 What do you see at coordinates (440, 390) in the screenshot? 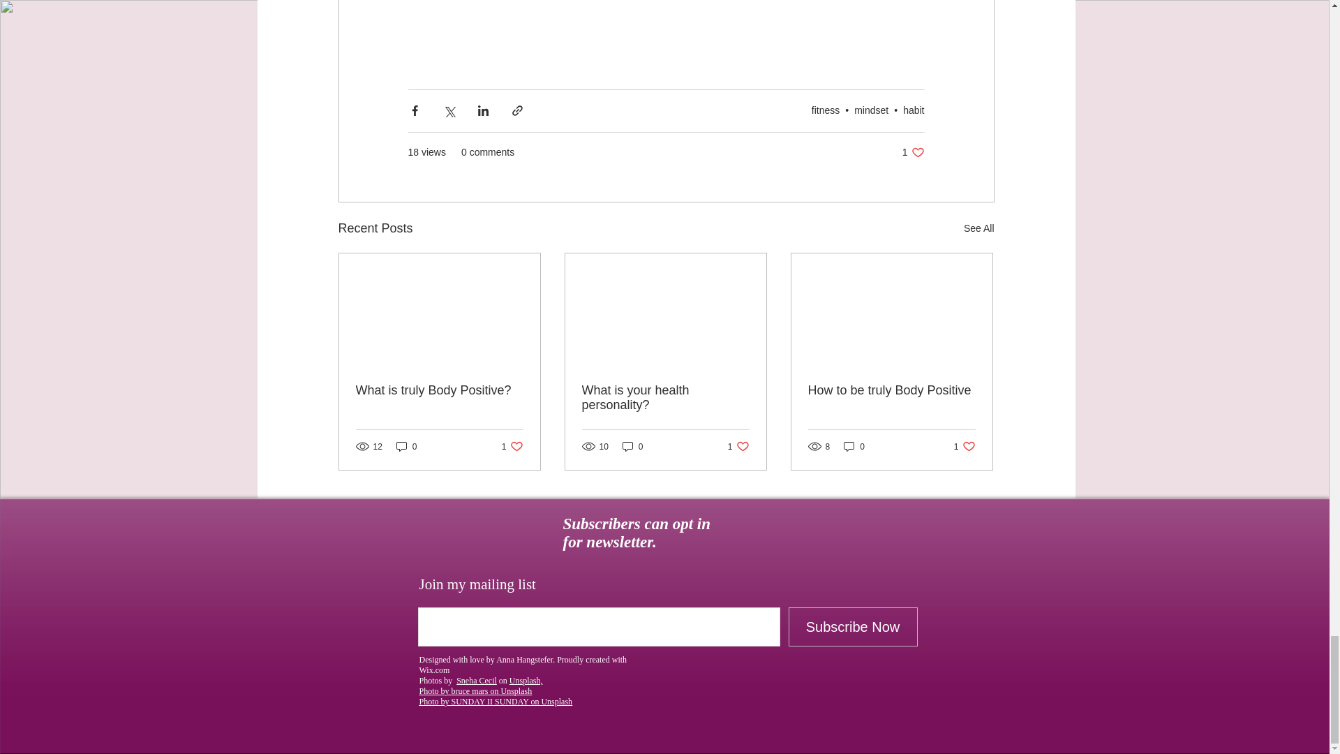
I see `0` at bounding box center [440, 390].